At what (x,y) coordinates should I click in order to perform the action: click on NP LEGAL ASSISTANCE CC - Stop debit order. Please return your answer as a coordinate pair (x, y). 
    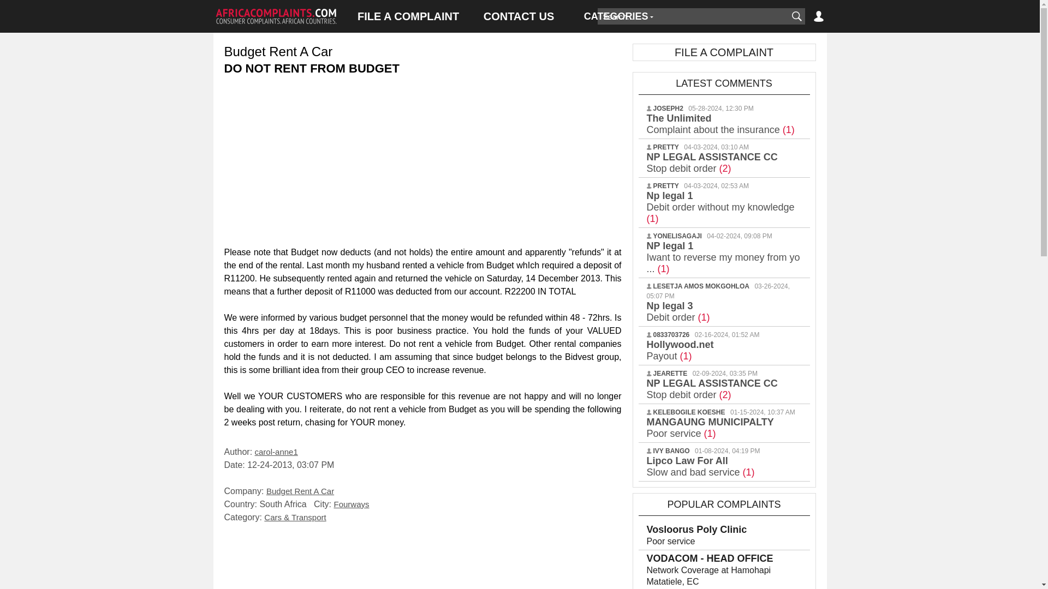
    Looking at the image, I should click on (712, 163).